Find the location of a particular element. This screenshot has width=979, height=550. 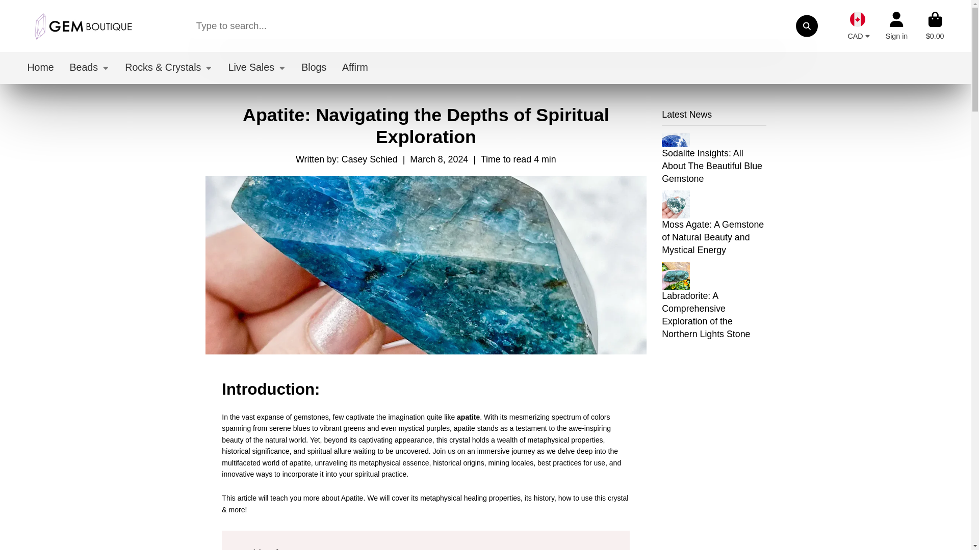

Beads is located at coordinates (89, 68).